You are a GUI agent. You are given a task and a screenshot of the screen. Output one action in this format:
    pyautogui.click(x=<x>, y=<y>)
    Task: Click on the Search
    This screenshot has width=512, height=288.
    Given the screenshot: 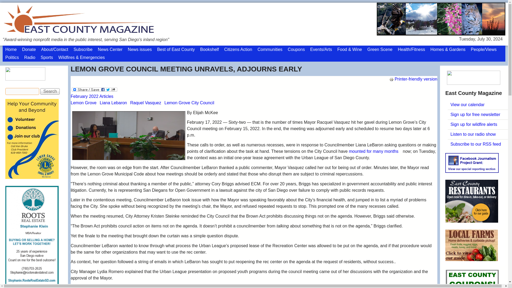 What is the action you would take?
    pyautogui.click(x=50, y=91)
    